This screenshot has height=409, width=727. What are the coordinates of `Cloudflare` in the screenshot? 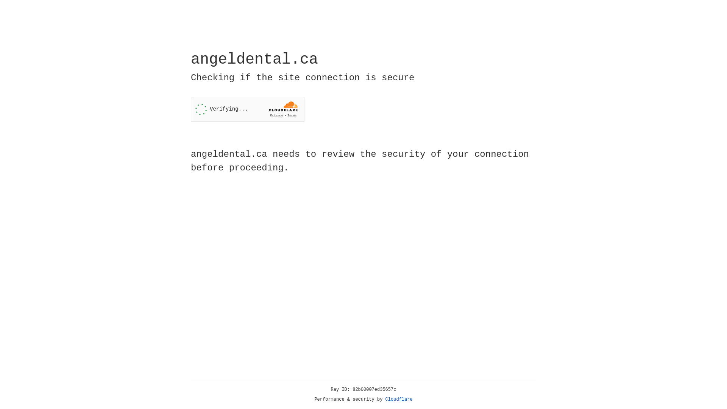 It's located at (399, 400).